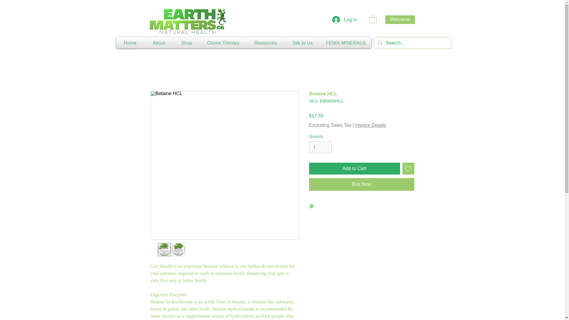 This screenshot has width=569, height=320. What do you see at coordinates (354, 168) in the screenshot?
I see `Add to Cart` at bounding box center [354, 168].